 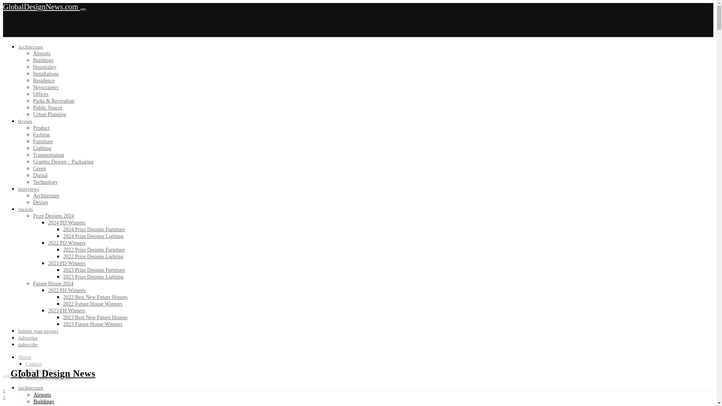 I want to click on Green, so click(x=39, y=168).